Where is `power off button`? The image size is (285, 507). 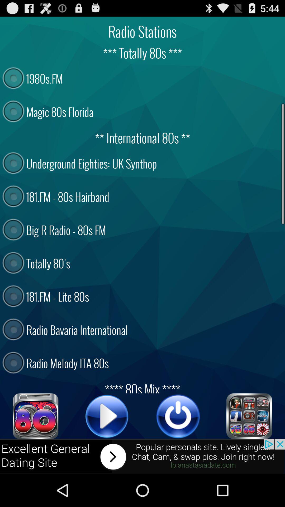
power off button is located at coordinates (178, 416).